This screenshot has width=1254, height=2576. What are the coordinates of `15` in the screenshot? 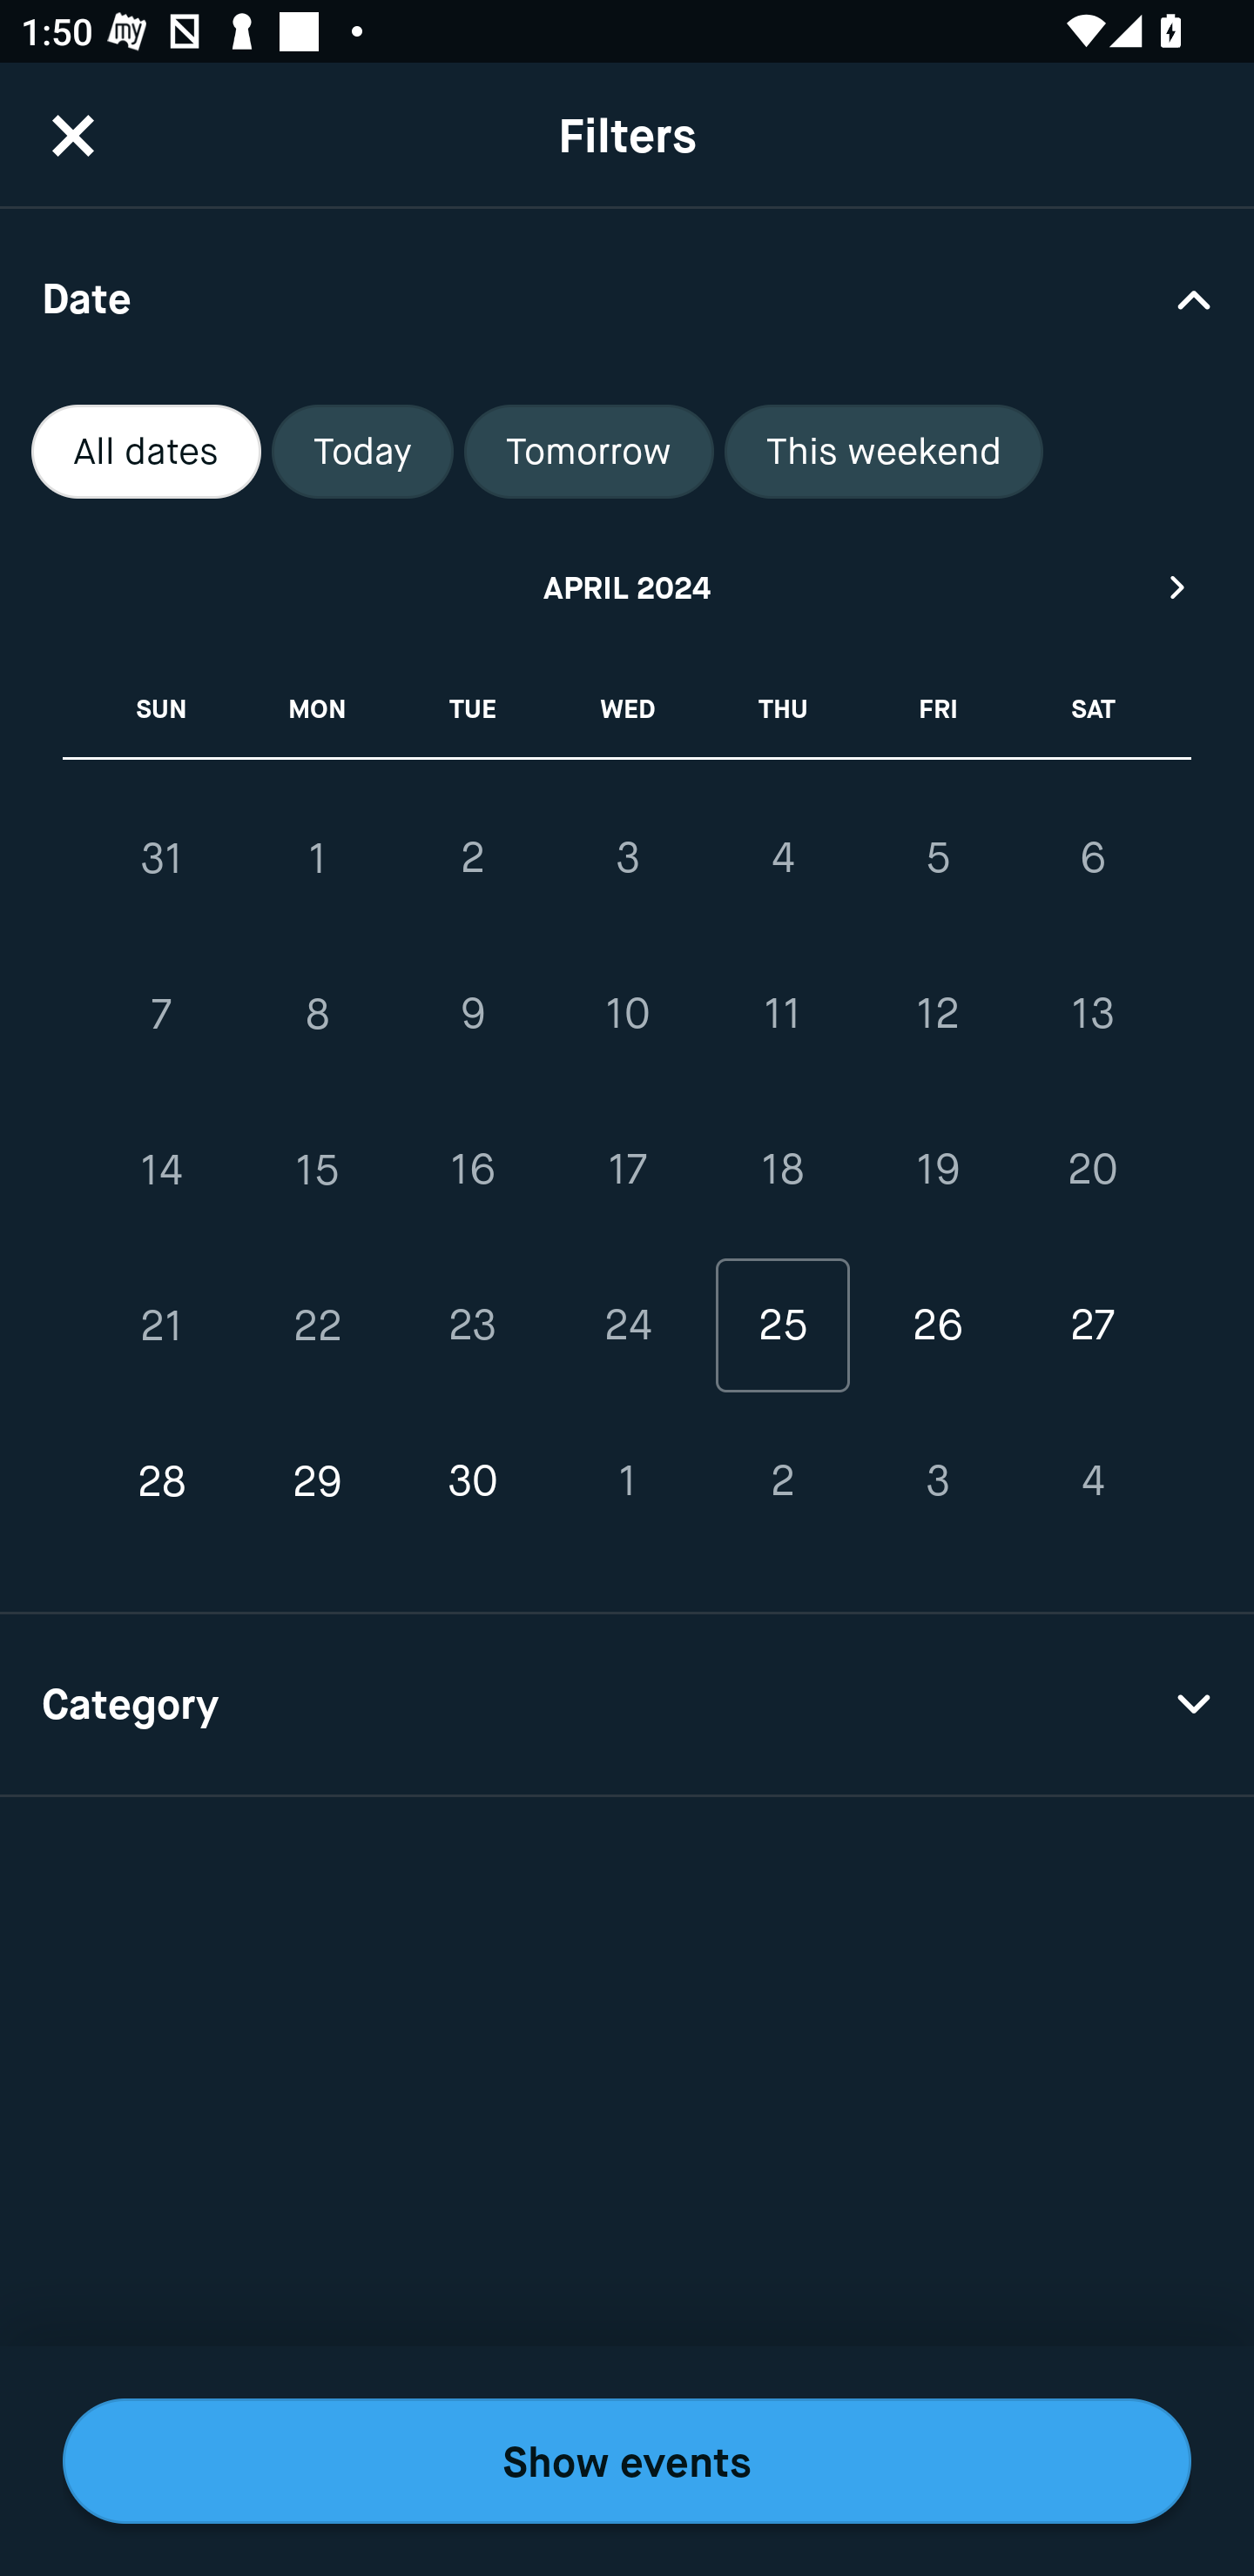 It's located at (317, 1170).